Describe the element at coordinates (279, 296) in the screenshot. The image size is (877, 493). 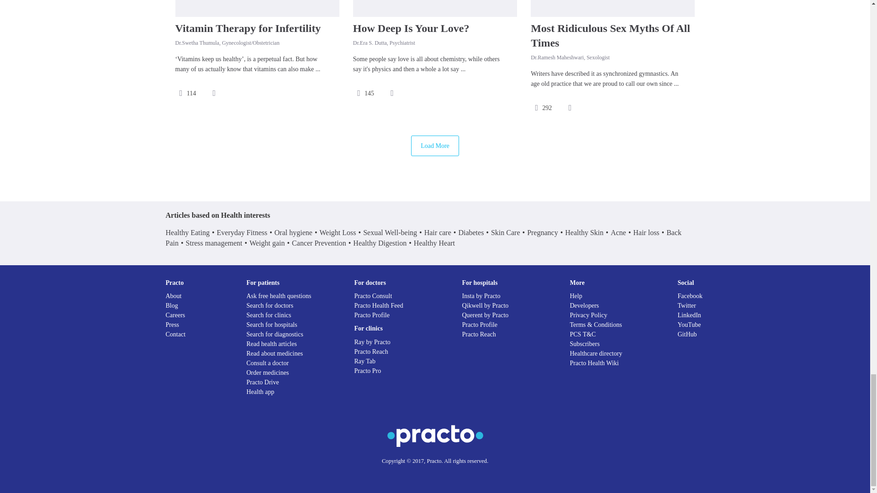
I see `Ask free health questions` at that location.